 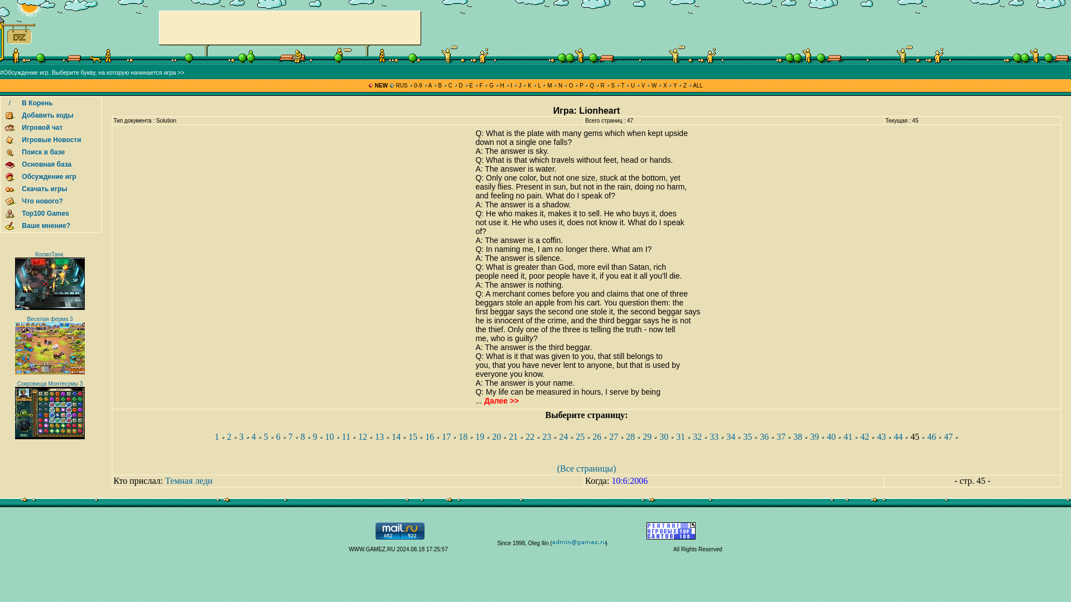 I want to click on L, so click(x=539, y=85).